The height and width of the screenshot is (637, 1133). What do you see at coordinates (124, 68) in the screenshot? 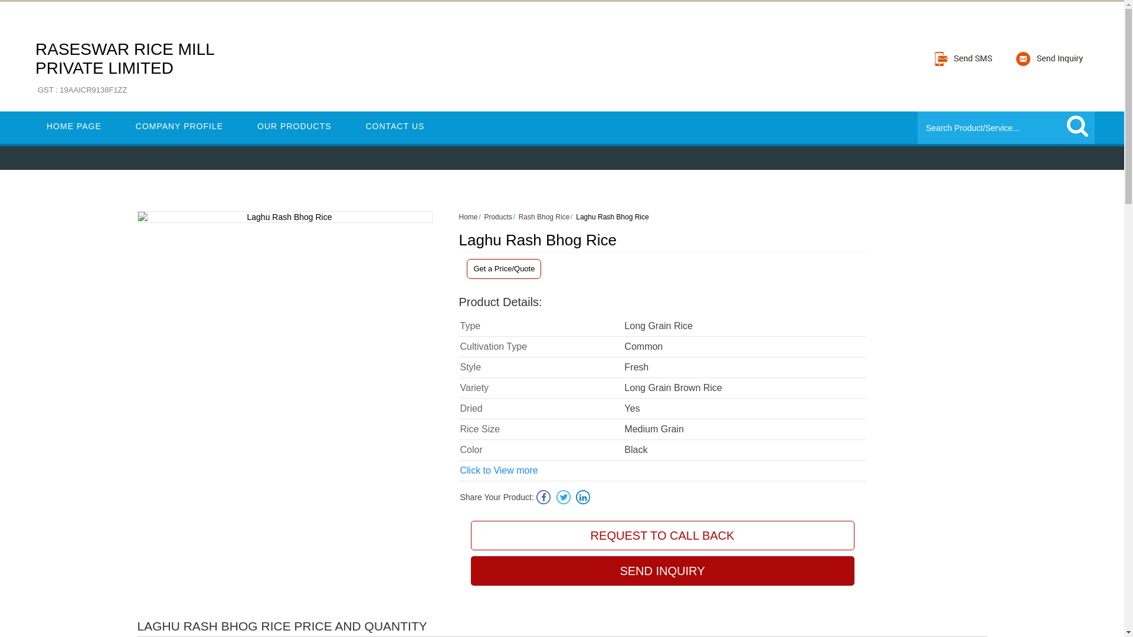
I see `Home` at bounding box center [124, 68].